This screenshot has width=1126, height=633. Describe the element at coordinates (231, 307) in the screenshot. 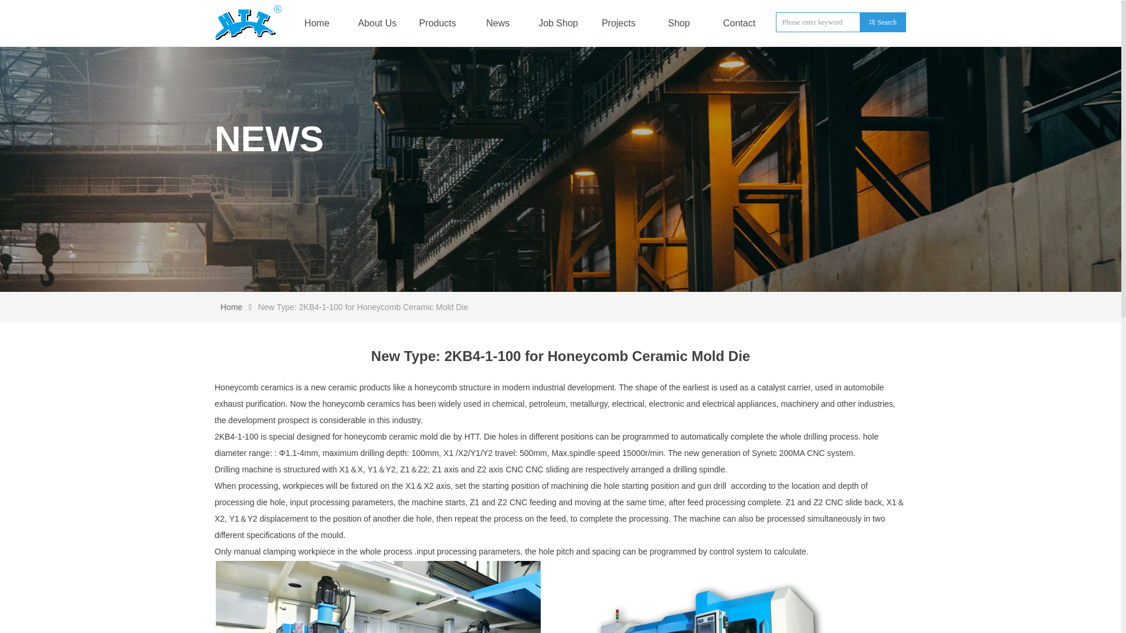

I see `Home` at that location.